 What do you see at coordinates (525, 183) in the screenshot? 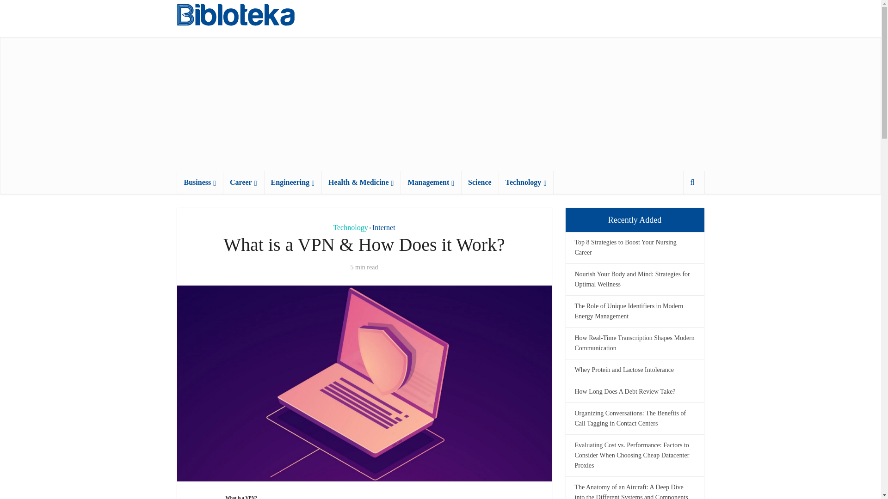
I see `Technology` at bounding box center [525, 183].